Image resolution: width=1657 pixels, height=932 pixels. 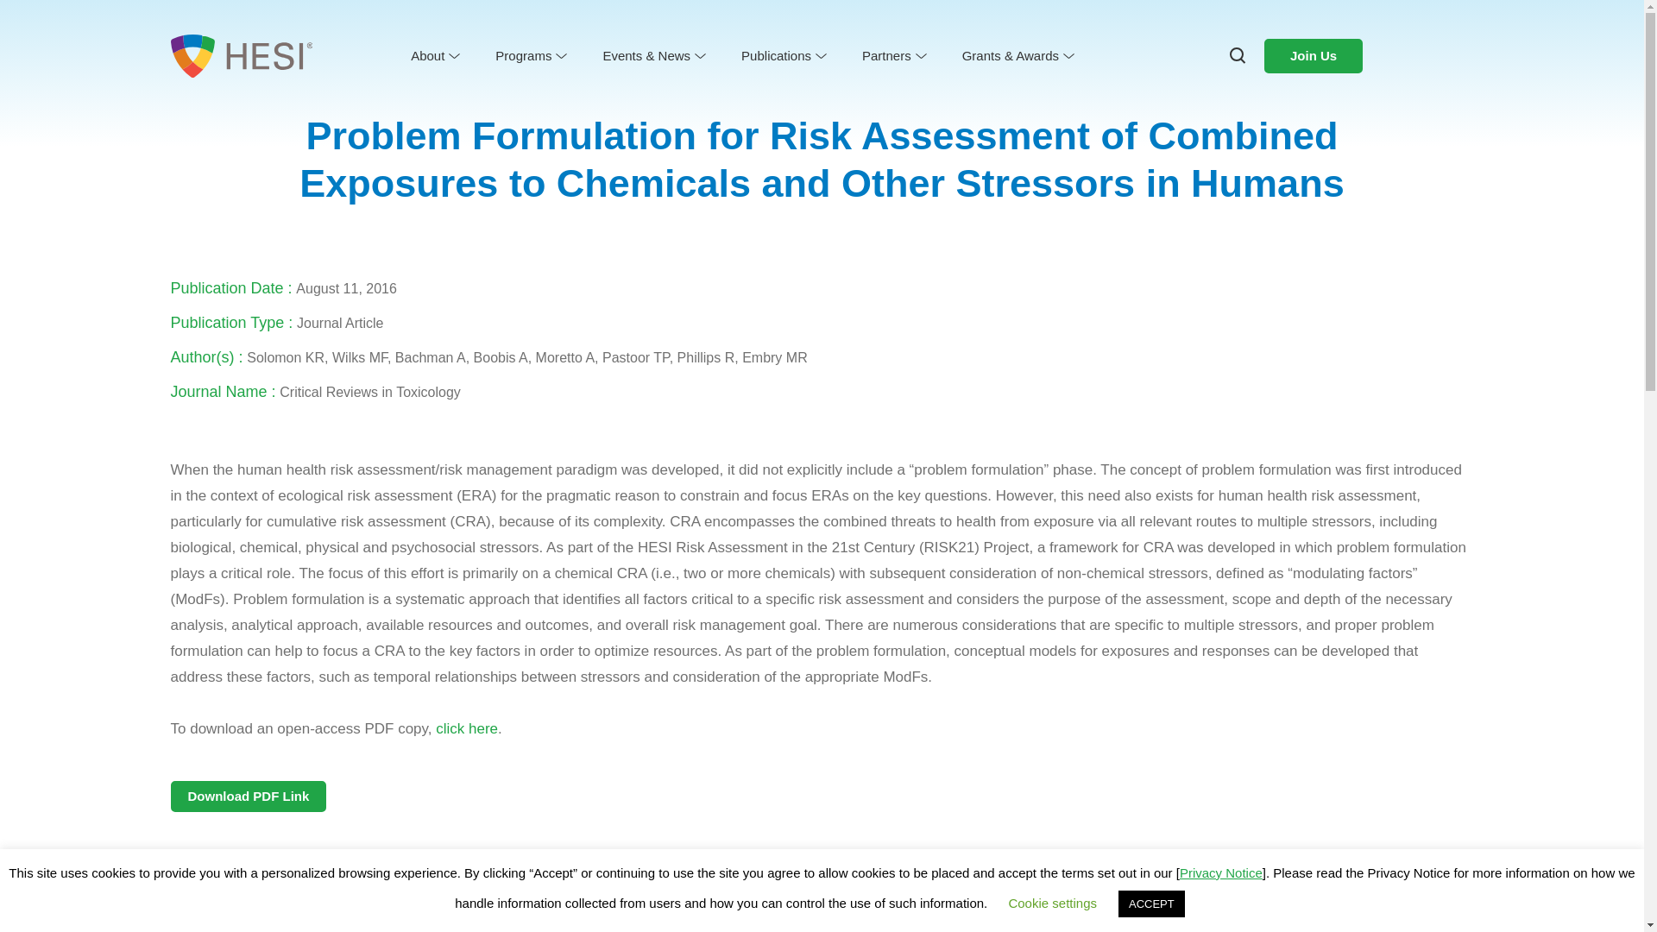 I want to click on Download PDF Link, so click(x=249, y=796).